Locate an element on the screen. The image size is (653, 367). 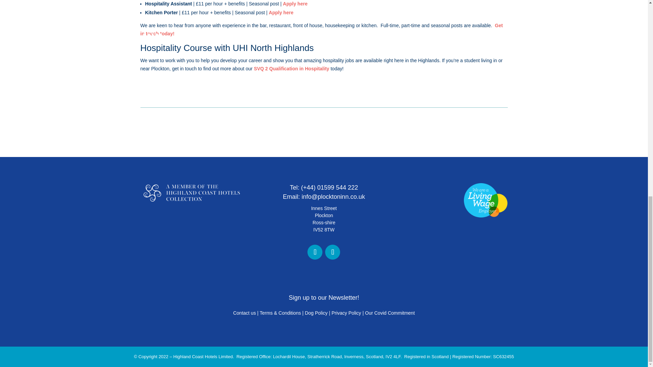
Follow on Facebook is located at coordinates (315, 252).